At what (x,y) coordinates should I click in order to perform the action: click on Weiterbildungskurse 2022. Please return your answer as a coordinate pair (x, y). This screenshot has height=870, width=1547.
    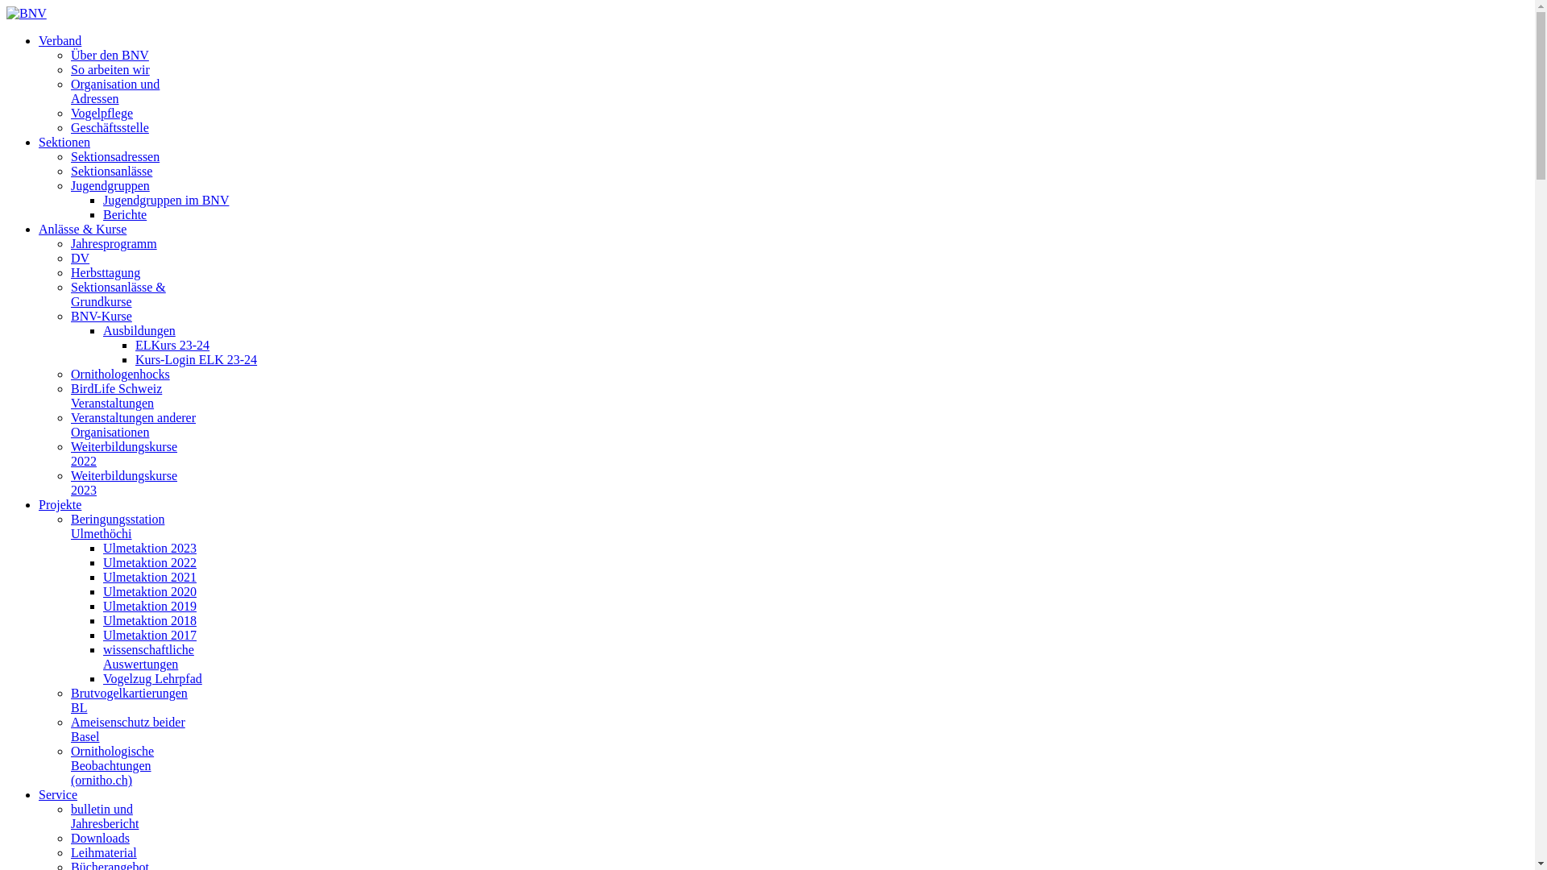
    Looking at the image, I should click on (124, 454).